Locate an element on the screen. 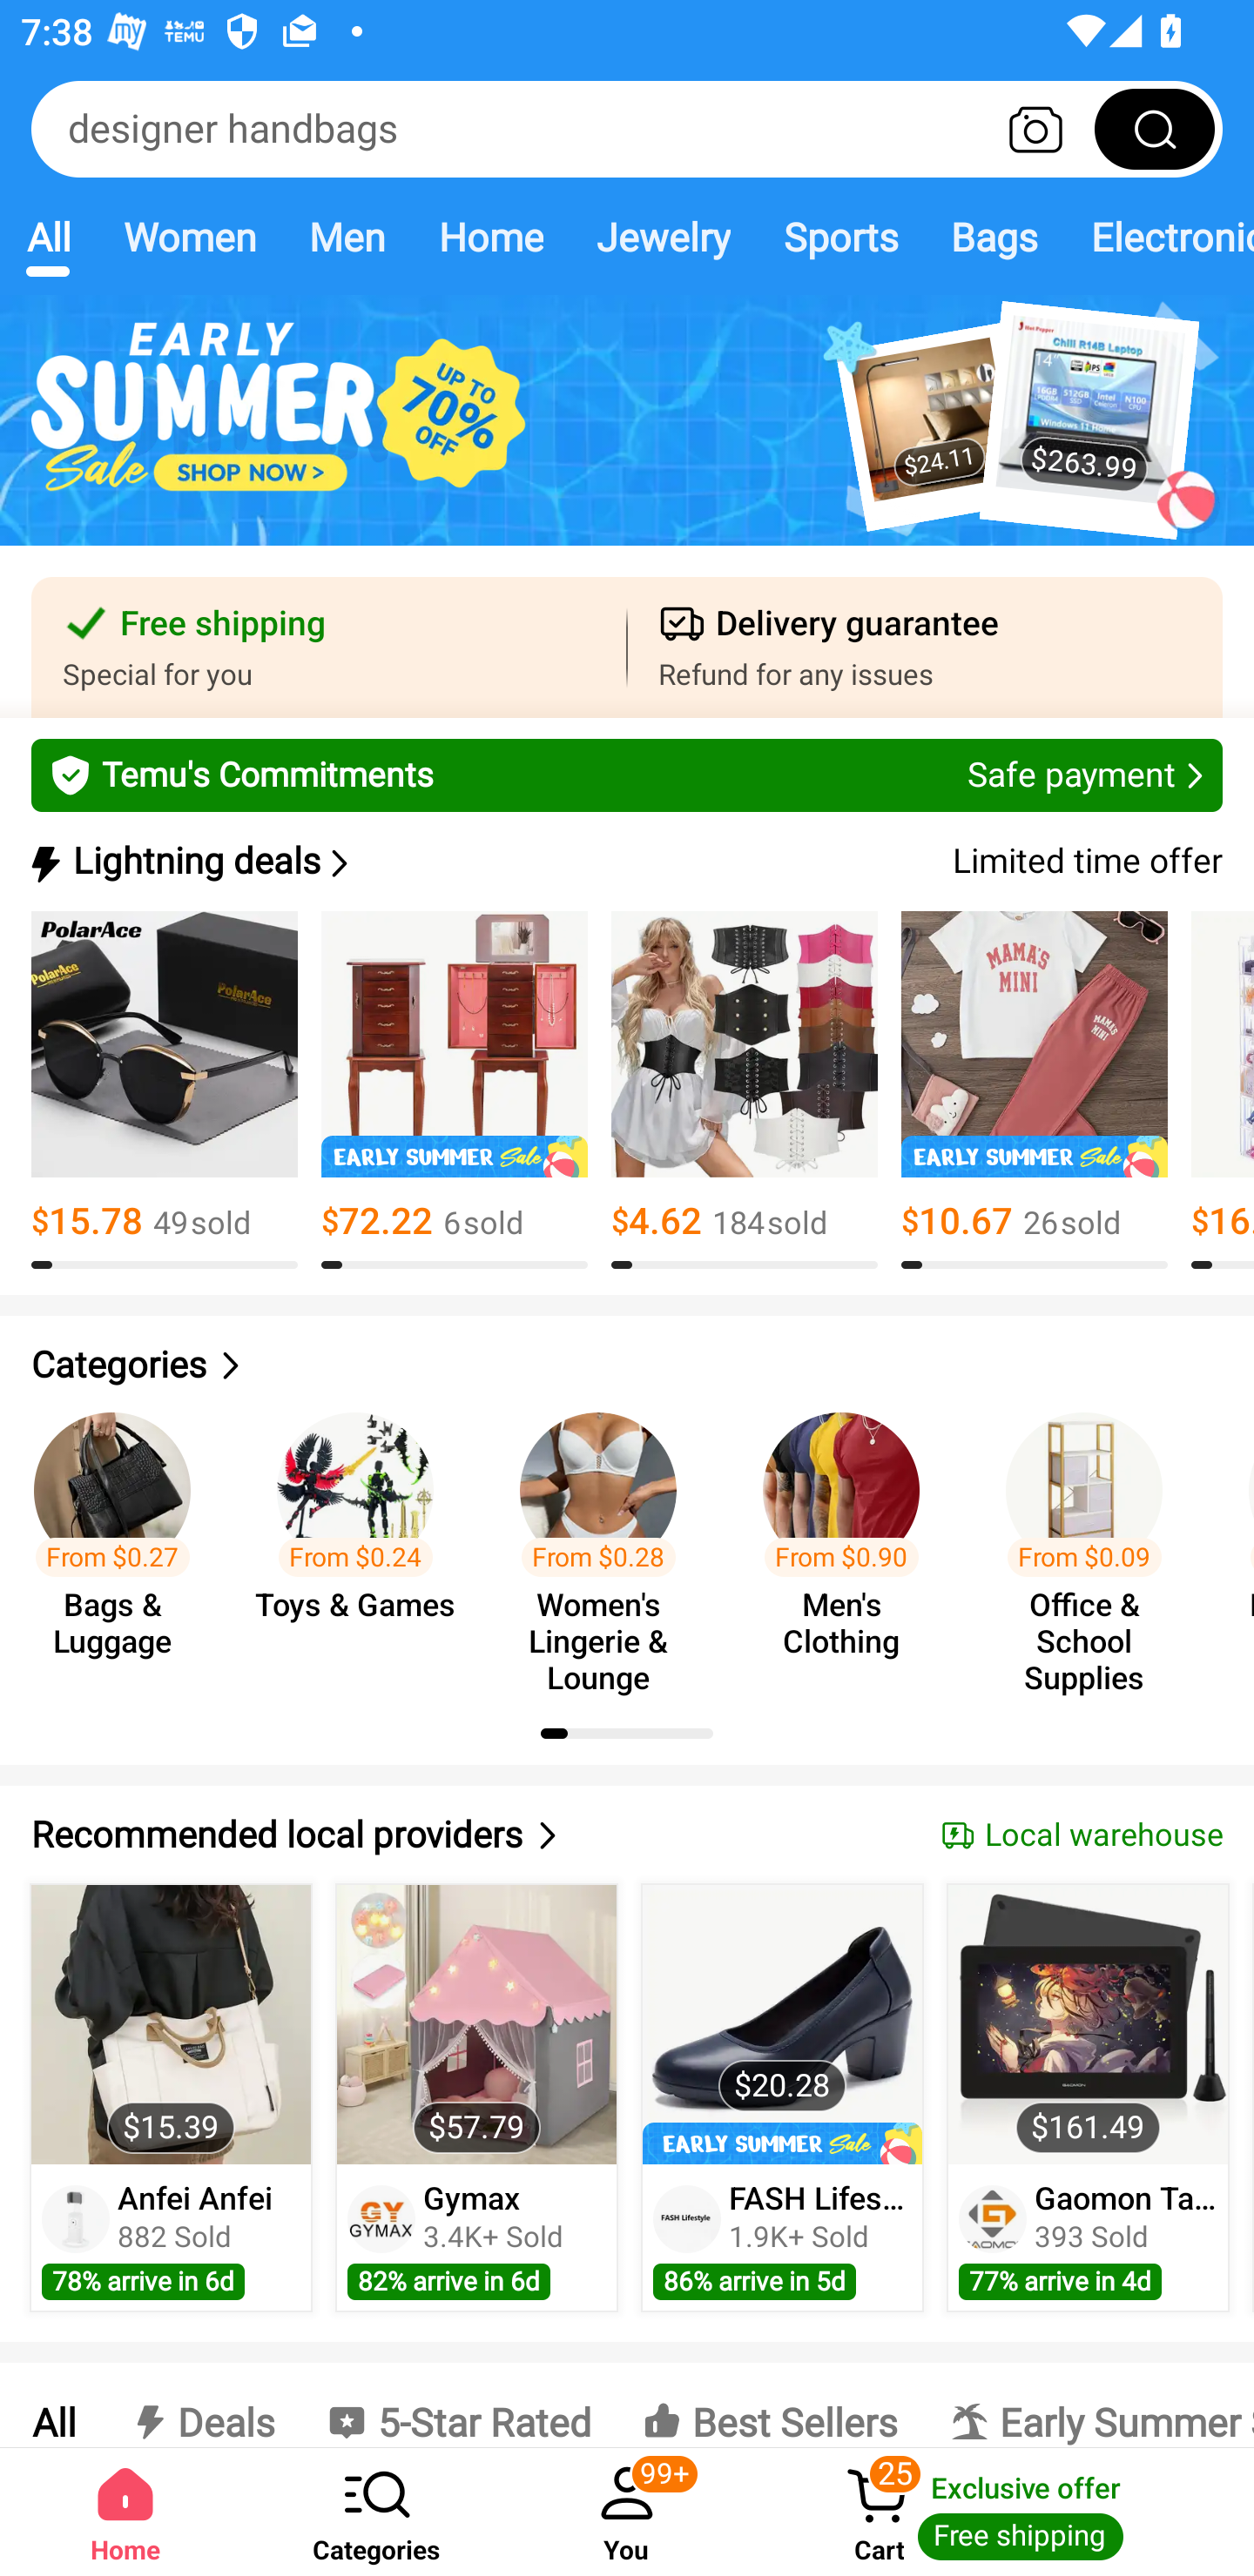 The height and width of the screenshot is (2576, 1254). Men is located at coordinates (347, 237).